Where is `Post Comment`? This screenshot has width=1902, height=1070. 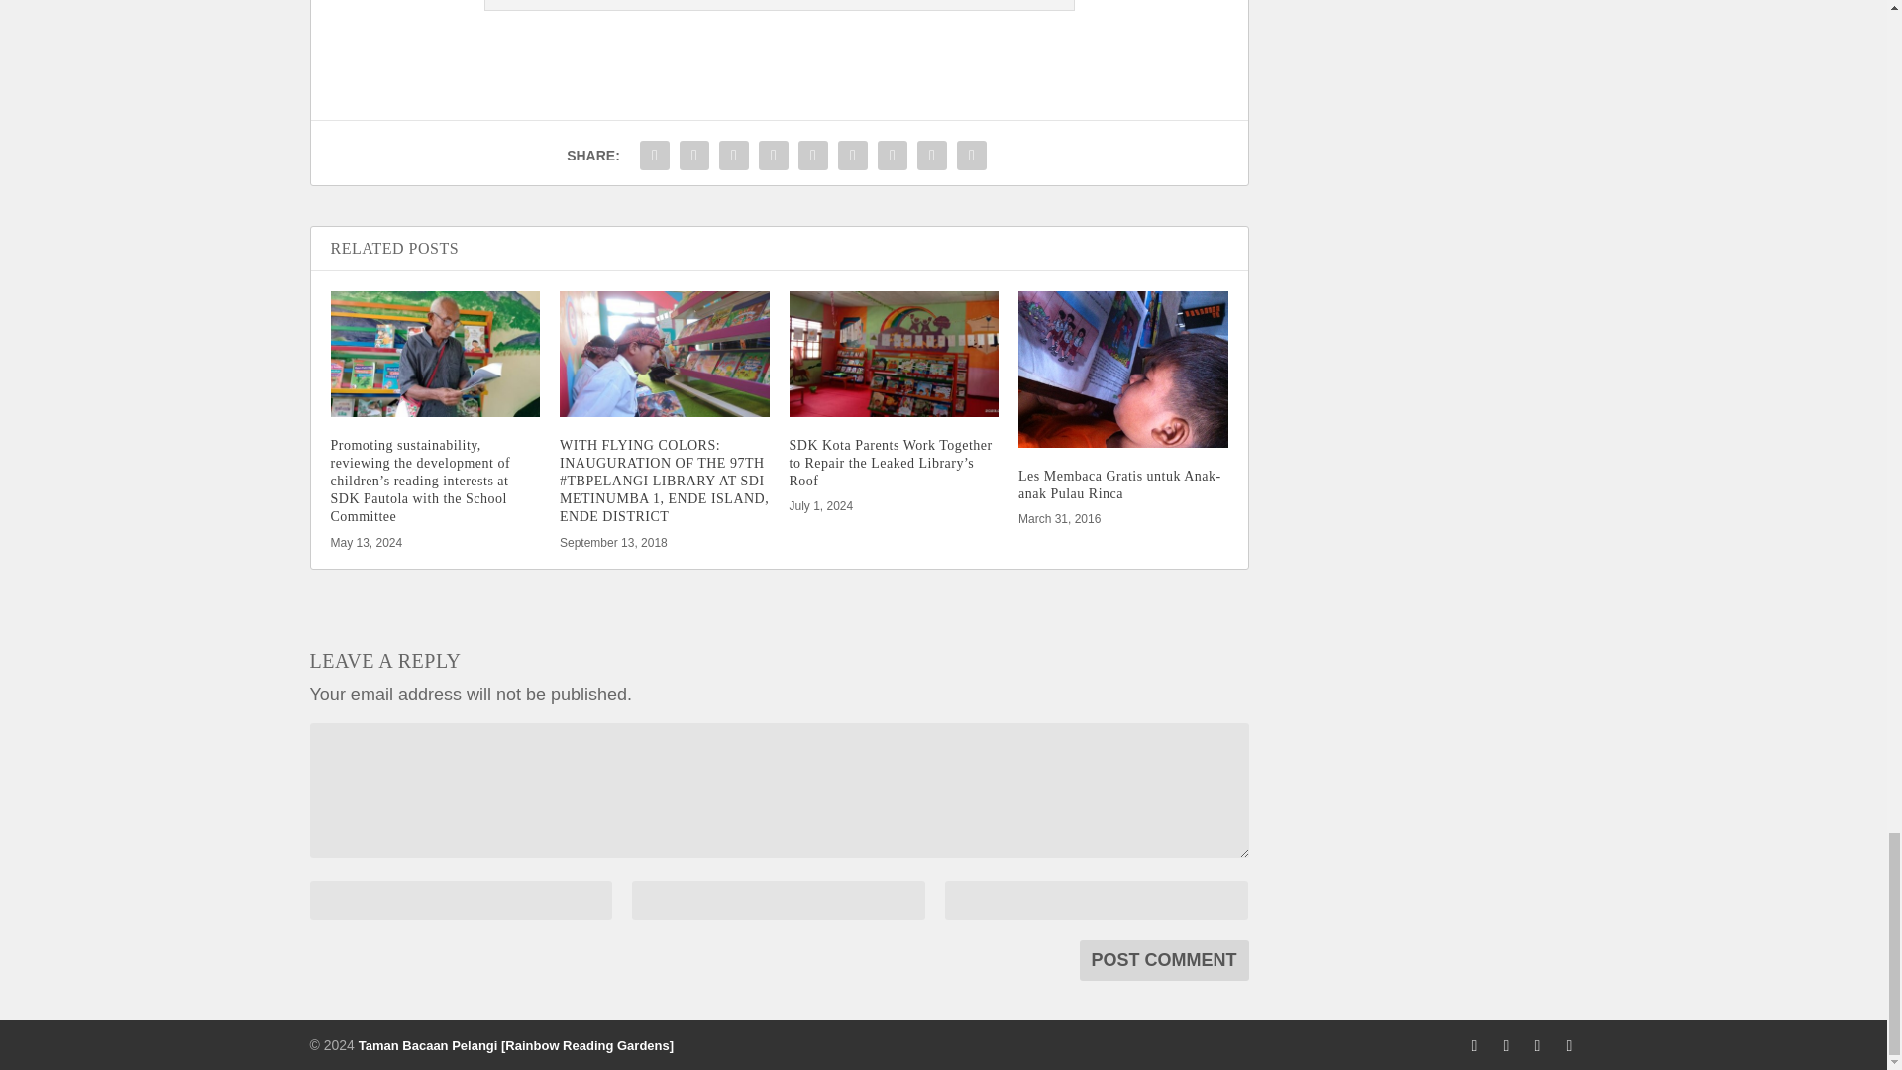
Post Comment is located at coordinates (1165, 961).